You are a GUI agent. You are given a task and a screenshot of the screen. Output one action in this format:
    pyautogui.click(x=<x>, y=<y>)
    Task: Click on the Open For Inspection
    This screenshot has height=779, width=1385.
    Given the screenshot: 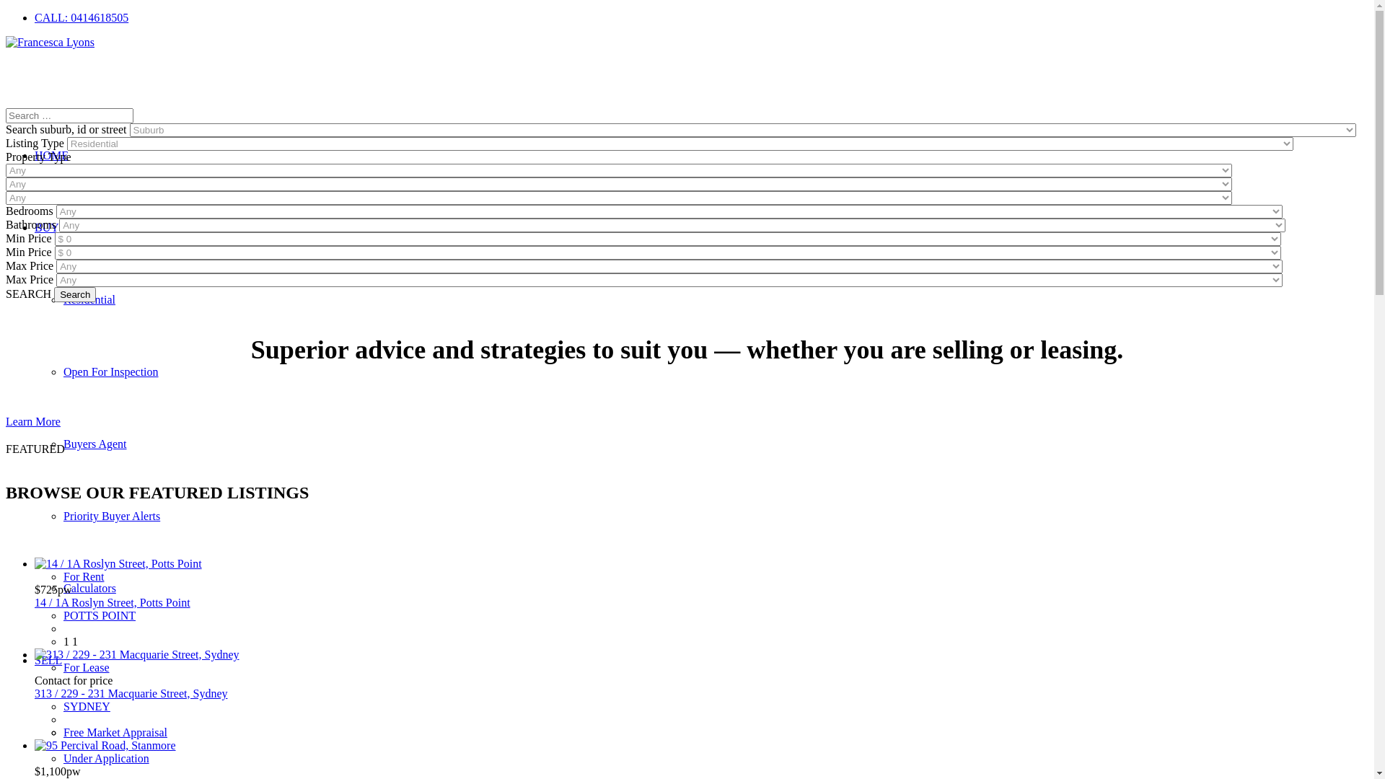 What is the action you would take?
    pyautogui.click(x=111, y=372)
    